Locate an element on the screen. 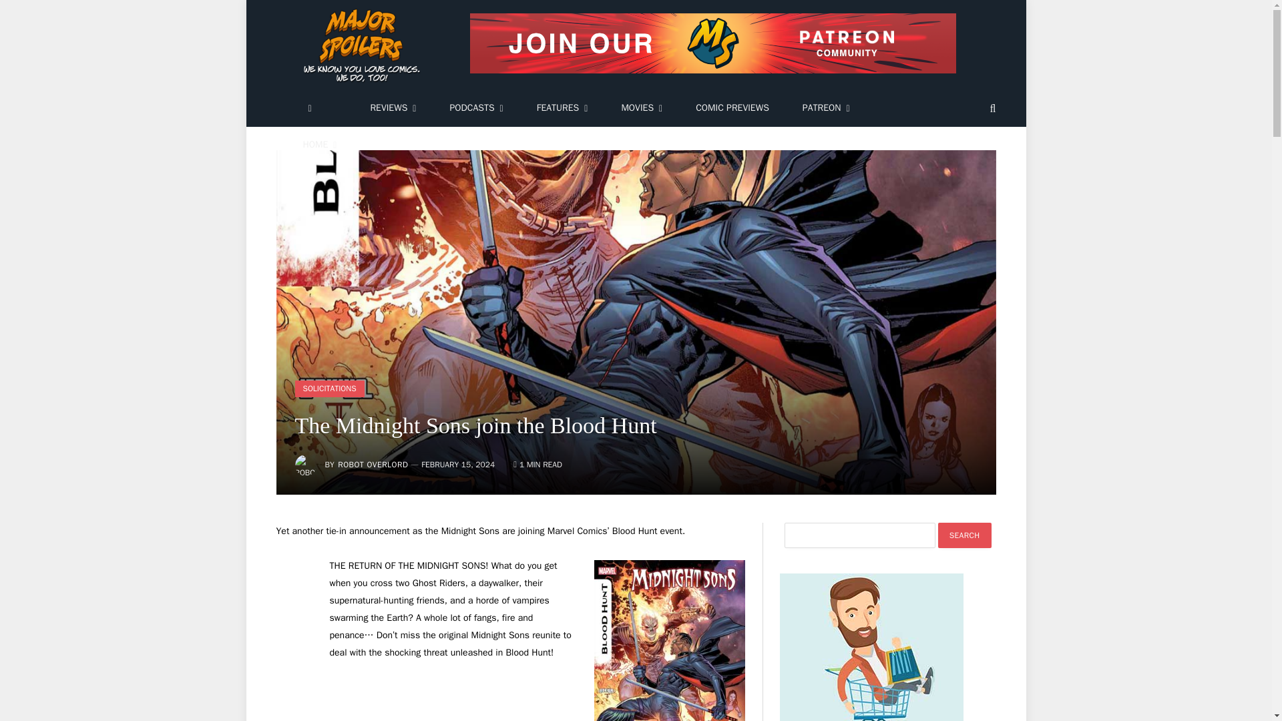  REVIEWS is located at coordinates (393, 108).